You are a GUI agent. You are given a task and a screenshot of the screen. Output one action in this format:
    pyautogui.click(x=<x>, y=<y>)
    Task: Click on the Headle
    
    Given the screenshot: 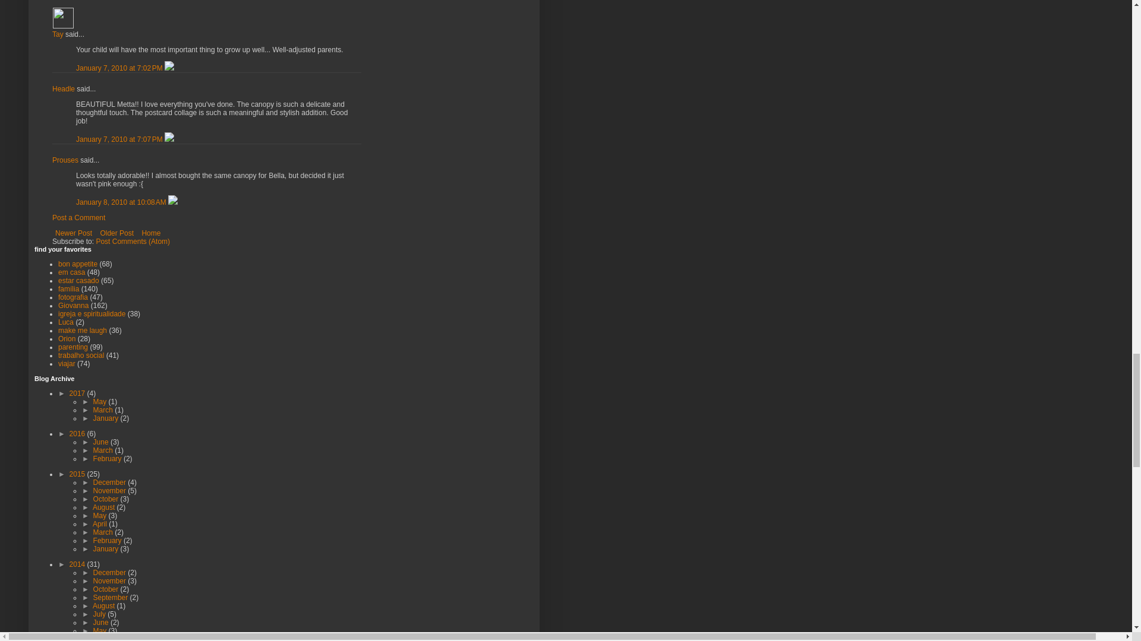 What is the action you would take?
    pyautogui.click(x=64, y=88)
    